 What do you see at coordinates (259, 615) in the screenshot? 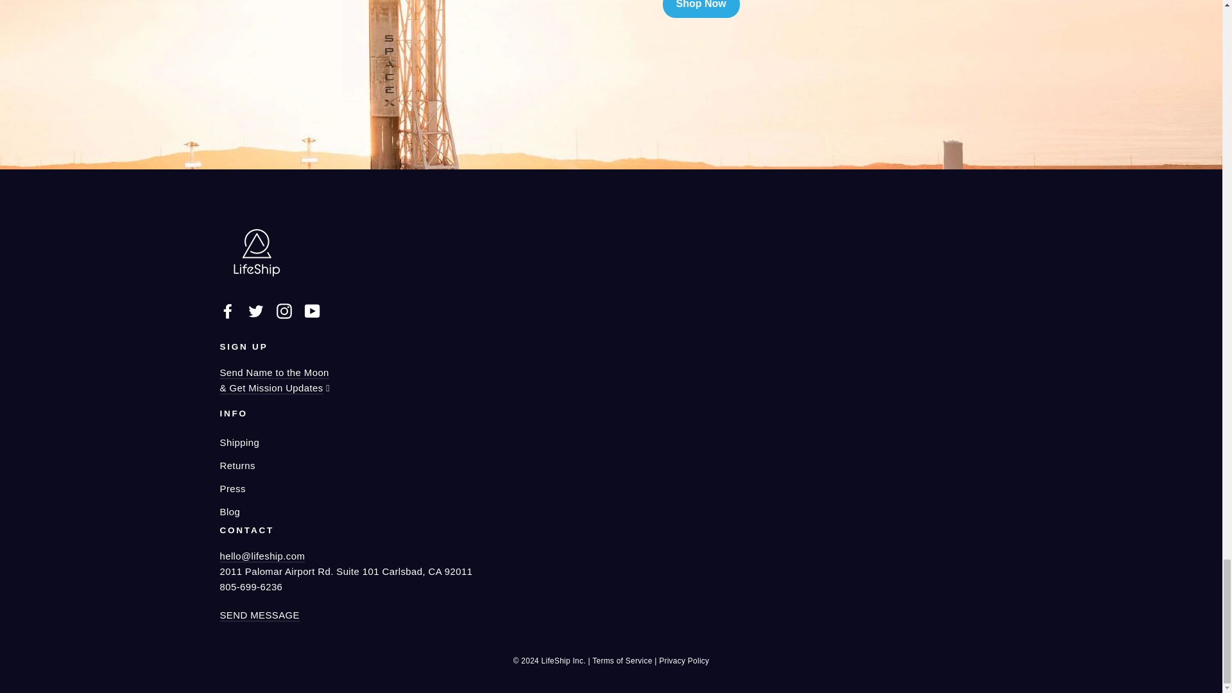
I see `Contact` at bounding box center [259, 615].